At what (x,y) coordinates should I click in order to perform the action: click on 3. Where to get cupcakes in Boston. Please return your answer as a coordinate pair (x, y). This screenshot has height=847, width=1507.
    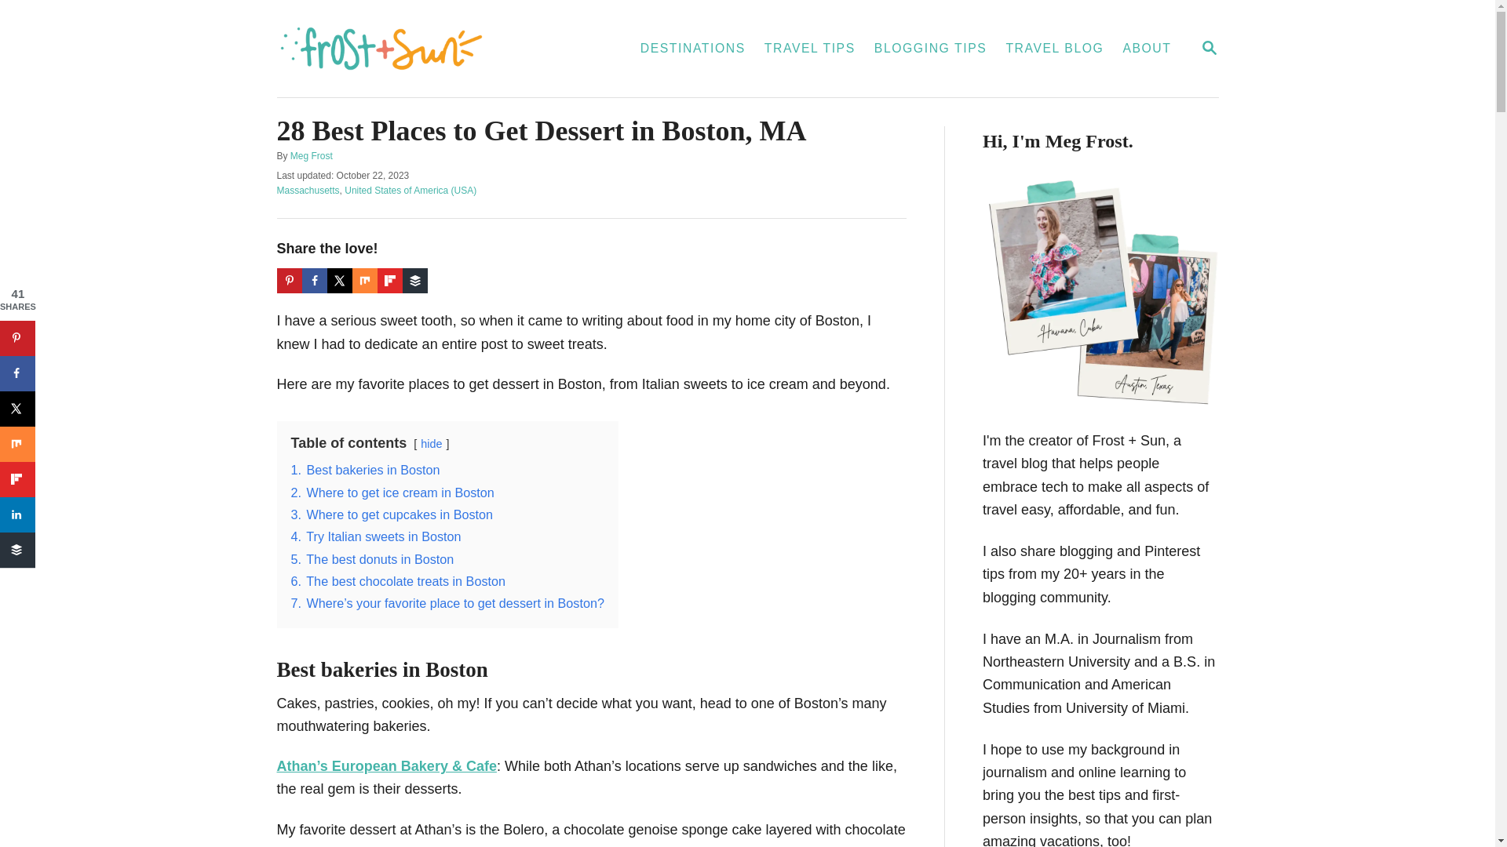
    Looking at the image, I should click on (391, 514).